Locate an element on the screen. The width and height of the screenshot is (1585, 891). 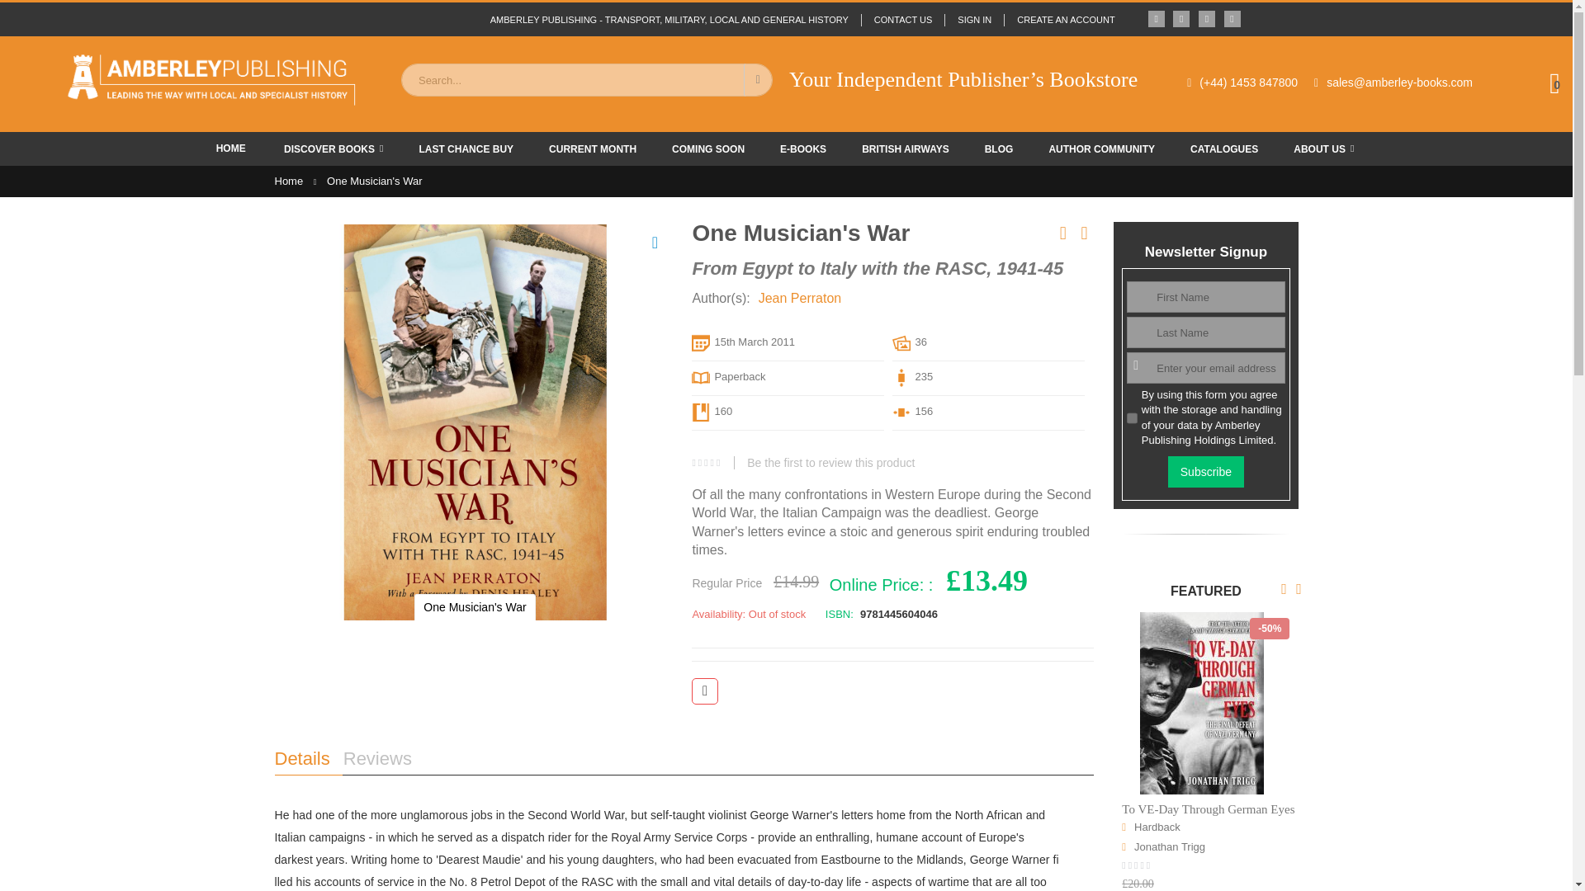
CONTACT US is located at coordinates (902, 20).